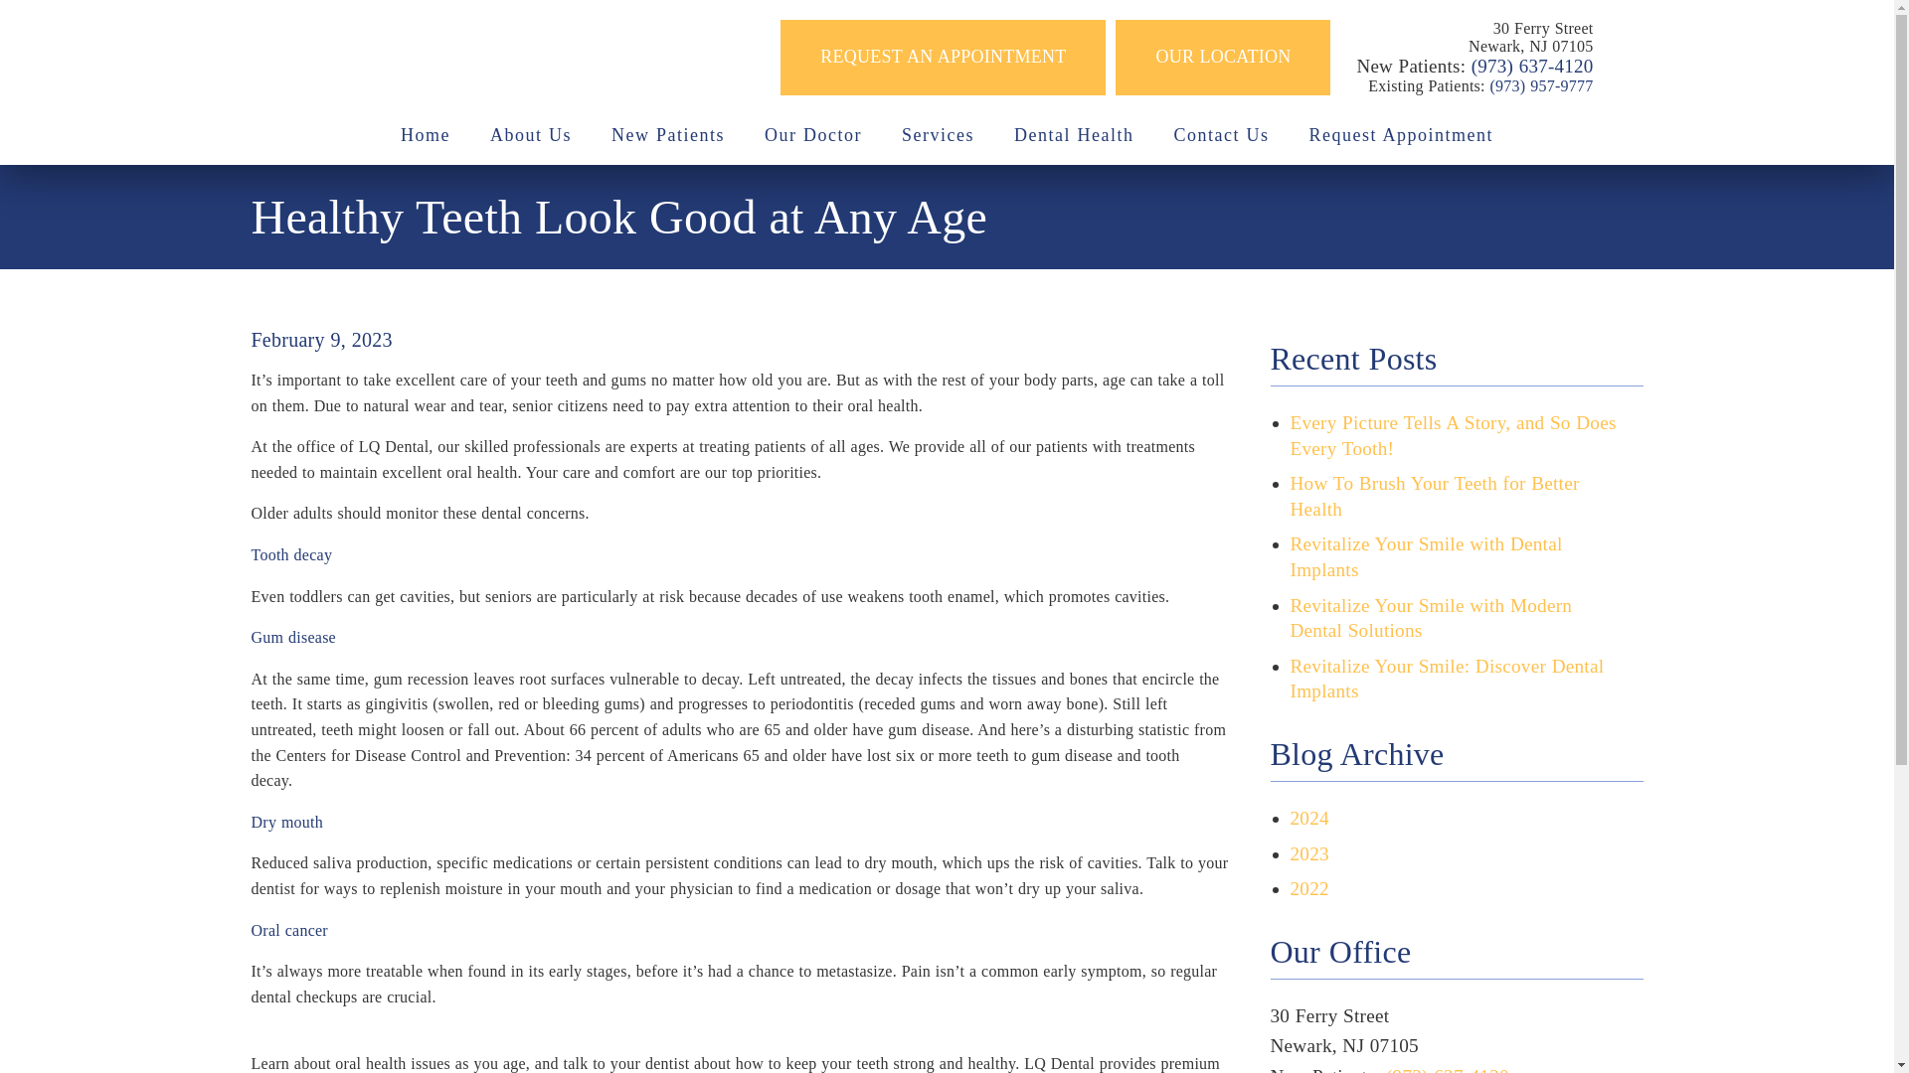 This screenshot has height=1073, width=1909. I want to click on Revitalize Your Smile: Discover Dental Implants, so click(1448, 679).